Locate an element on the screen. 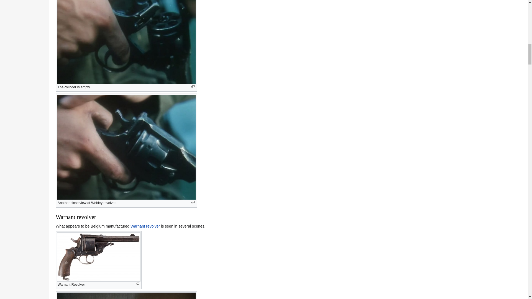  Enlarge is located at coordinates (193, 86).